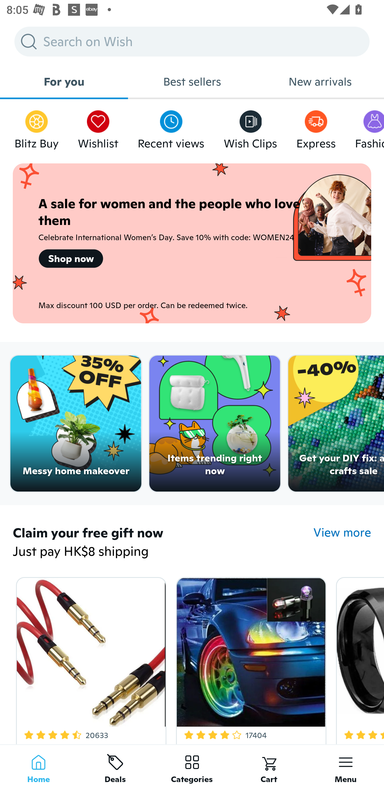 The width and height of the screenshot is (384, 789). I want to click on New arrivals, so click(320, 82).